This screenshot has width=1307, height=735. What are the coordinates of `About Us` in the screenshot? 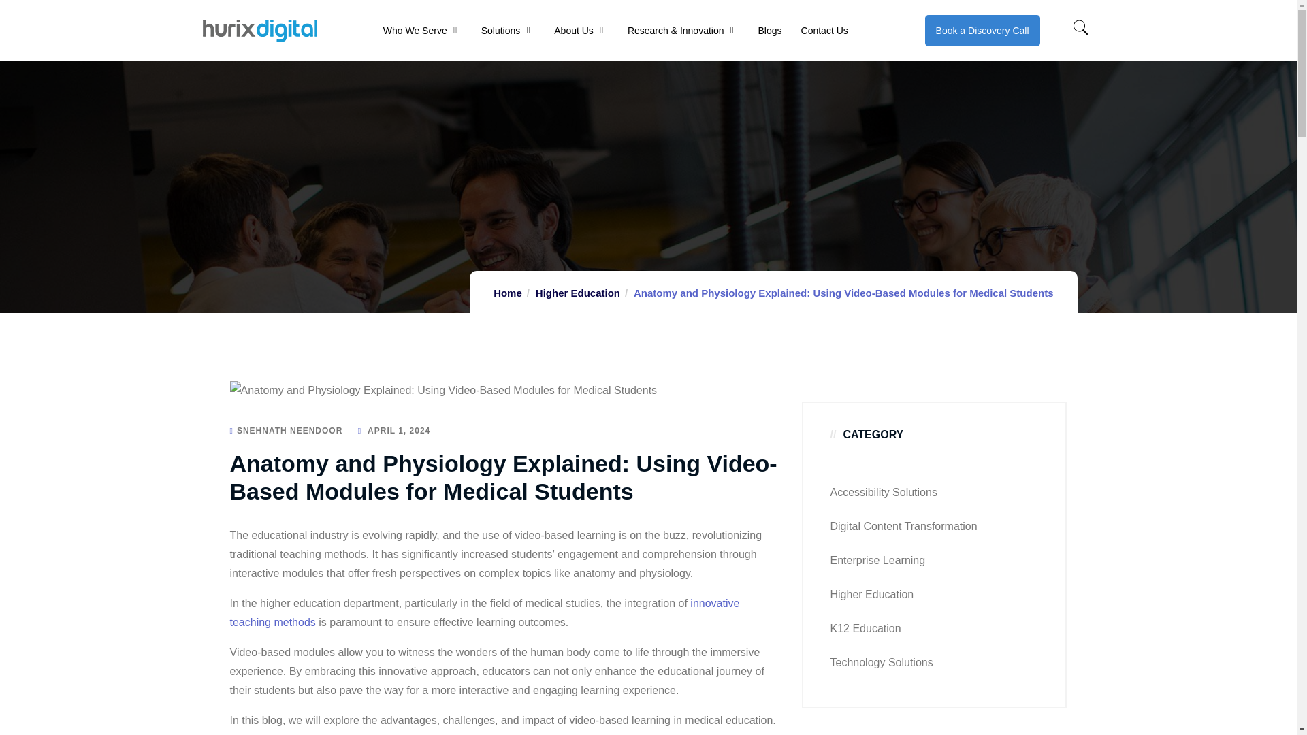 It's located at (573, 30).